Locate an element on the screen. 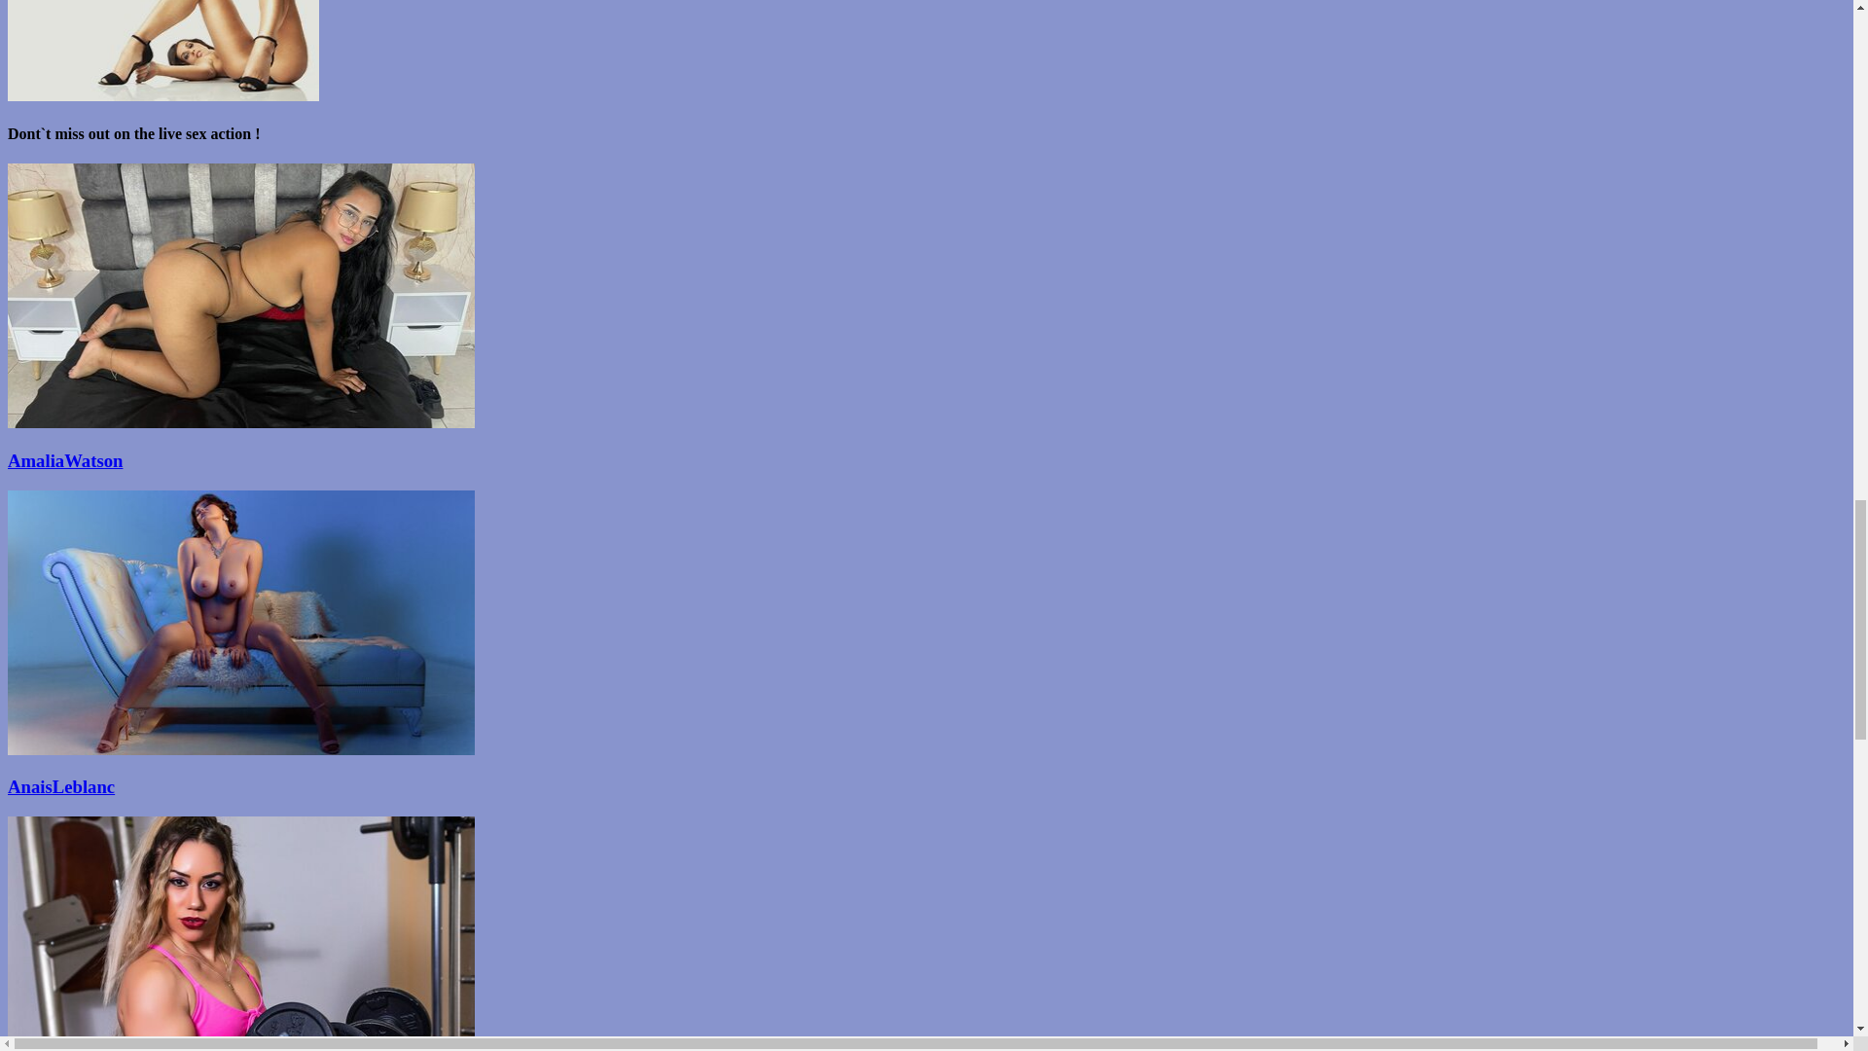 The image size is (1868, 1051). Recorded Nude Porn Live is located at coordinates (926, 786).